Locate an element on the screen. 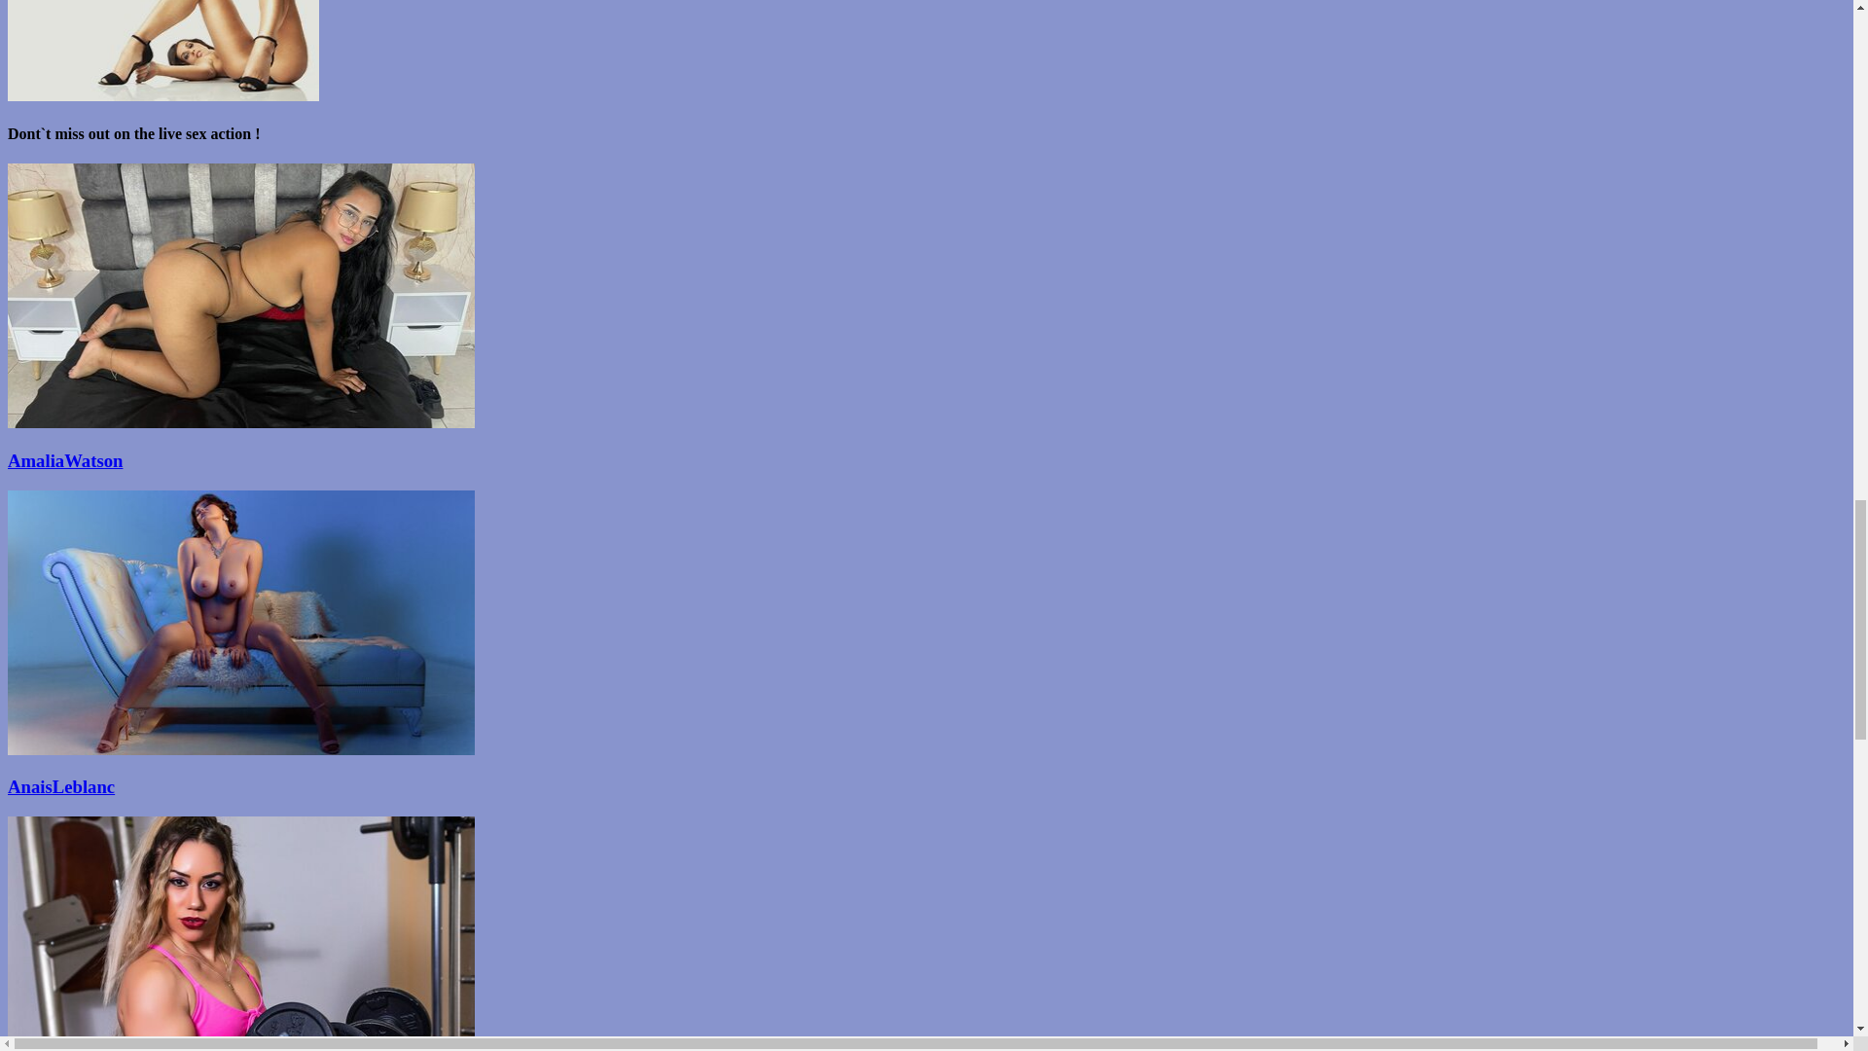 The image size is (1868, 1051). Recorded Nude Porn Live is located at coordinates (926, 786).